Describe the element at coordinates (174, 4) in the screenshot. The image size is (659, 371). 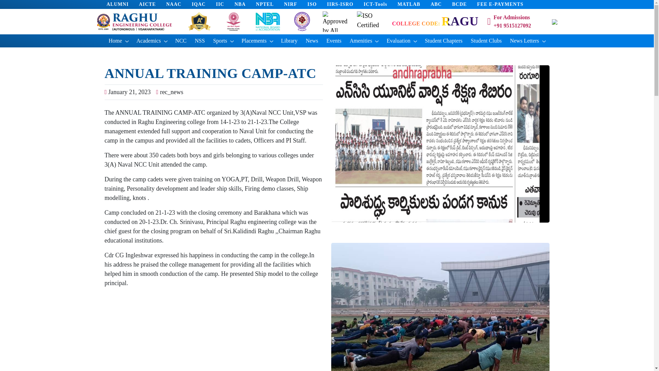
I see `NAAC` at that location.